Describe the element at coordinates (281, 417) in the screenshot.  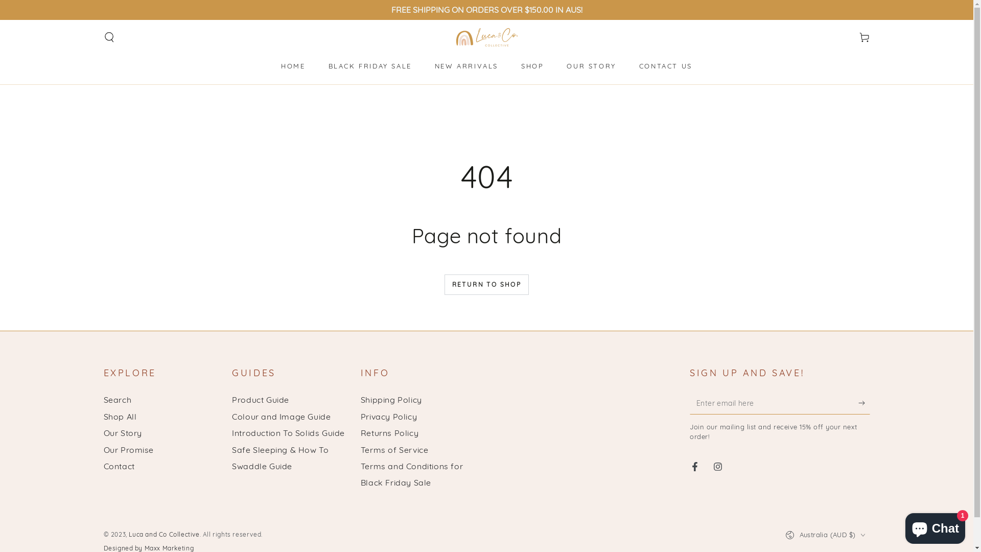
I see `Colour and Image Guide` at that location.